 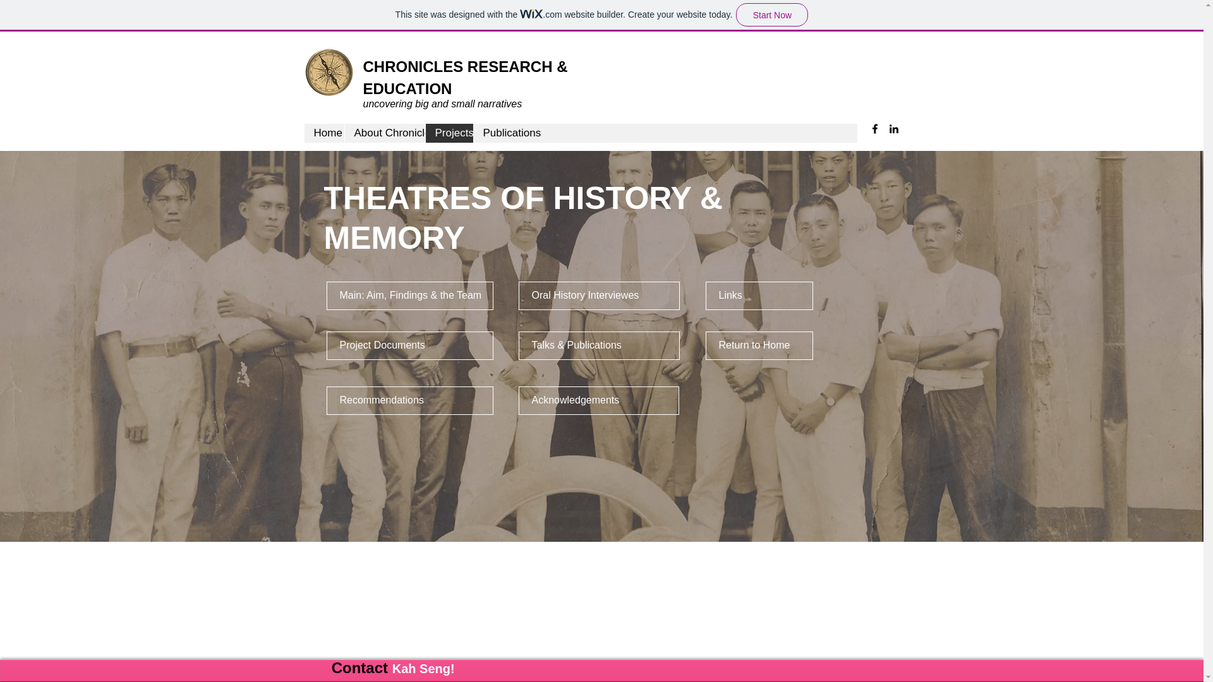 What do you see at coordinates (409, 400) in the screenshot?
I see `Recommendations` at bounding box center [409, 400].